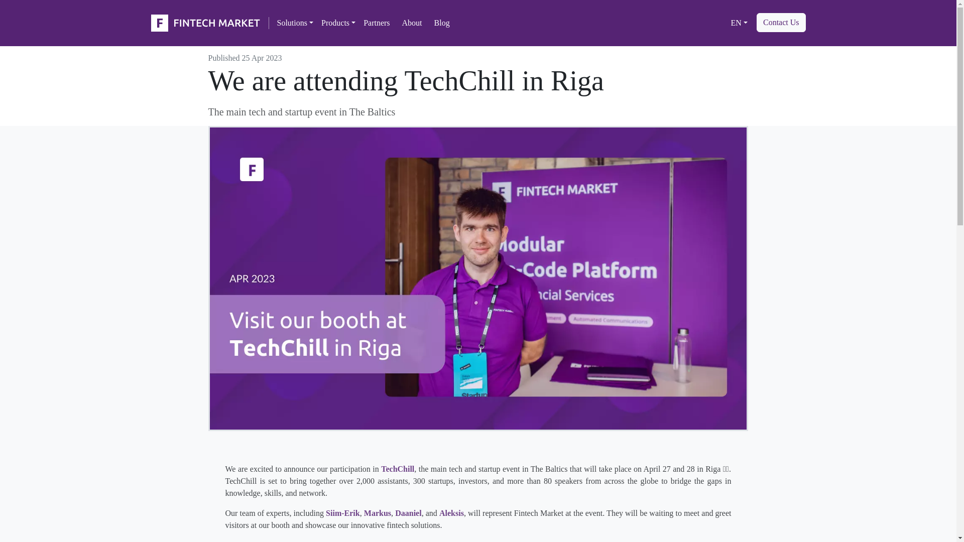 This screenshot has width=964, height=542. Describe the element at coordinates (739, 23) in the screenshot. I see `EN` at that location.